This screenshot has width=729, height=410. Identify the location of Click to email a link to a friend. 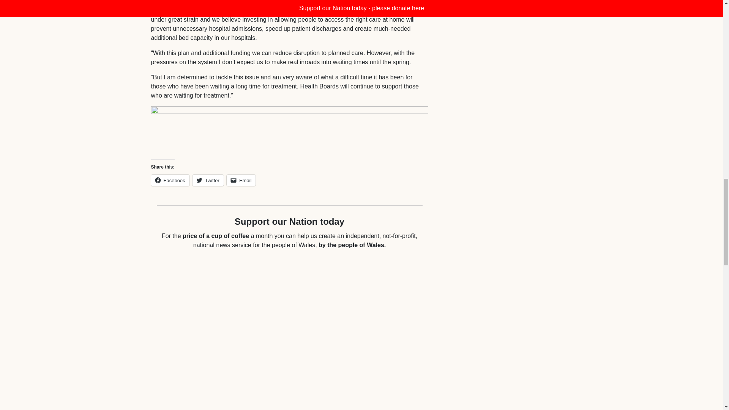
(241, 180).